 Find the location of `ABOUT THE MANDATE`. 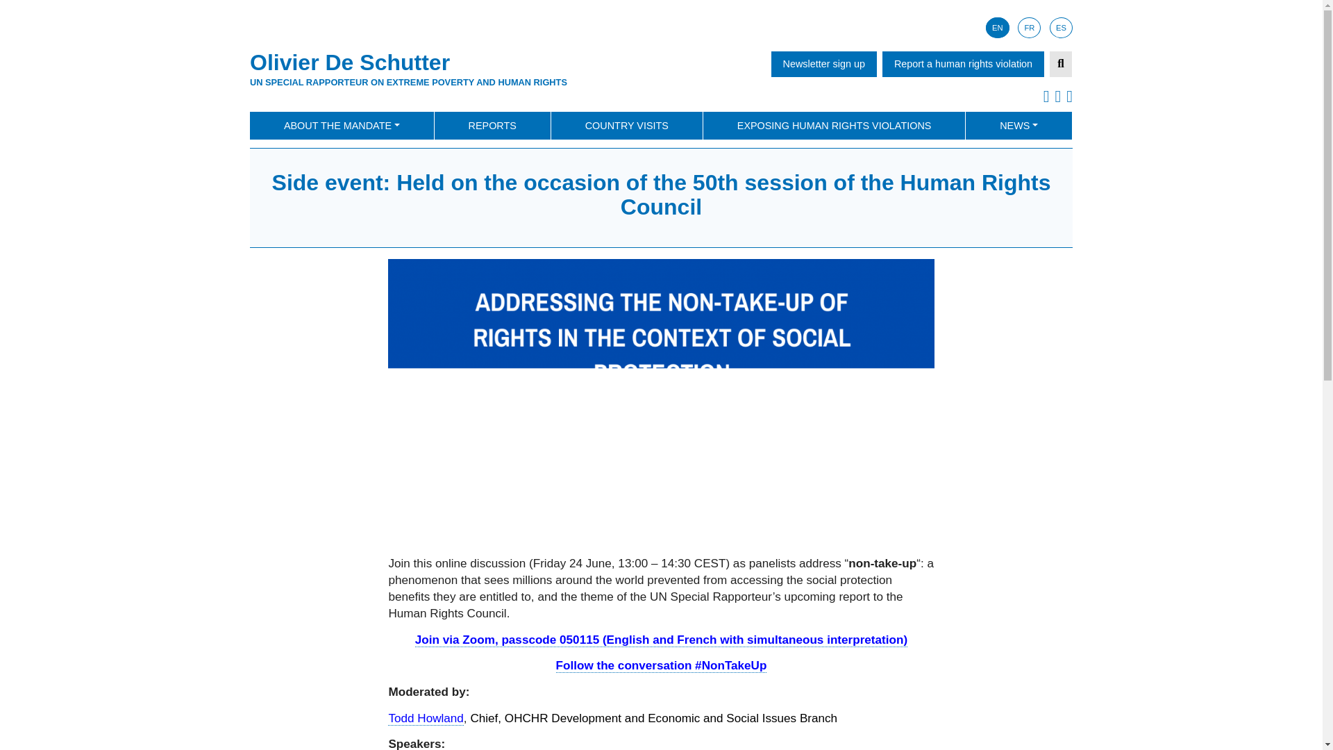

ABOUT THE MANDATE is located at coordinates (342, 125).